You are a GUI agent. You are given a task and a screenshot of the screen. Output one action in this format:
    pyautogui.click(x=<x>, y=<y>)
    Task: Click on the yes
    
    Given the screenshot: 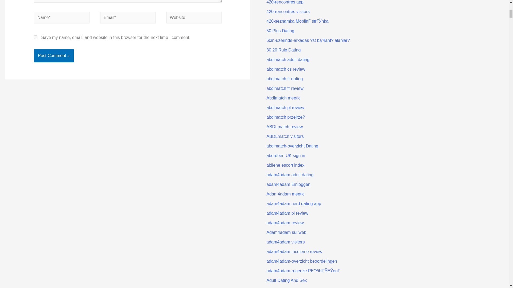 What is the action you would take?
    pyautogui.click(x=36, y=37)
    